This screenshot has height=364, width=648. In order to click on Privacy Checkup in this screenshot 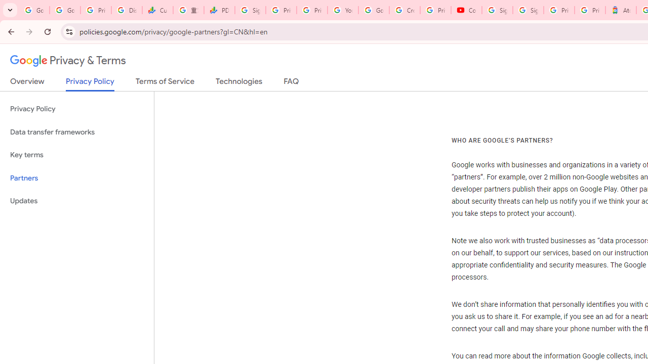, I will do `click(312, 10)`.